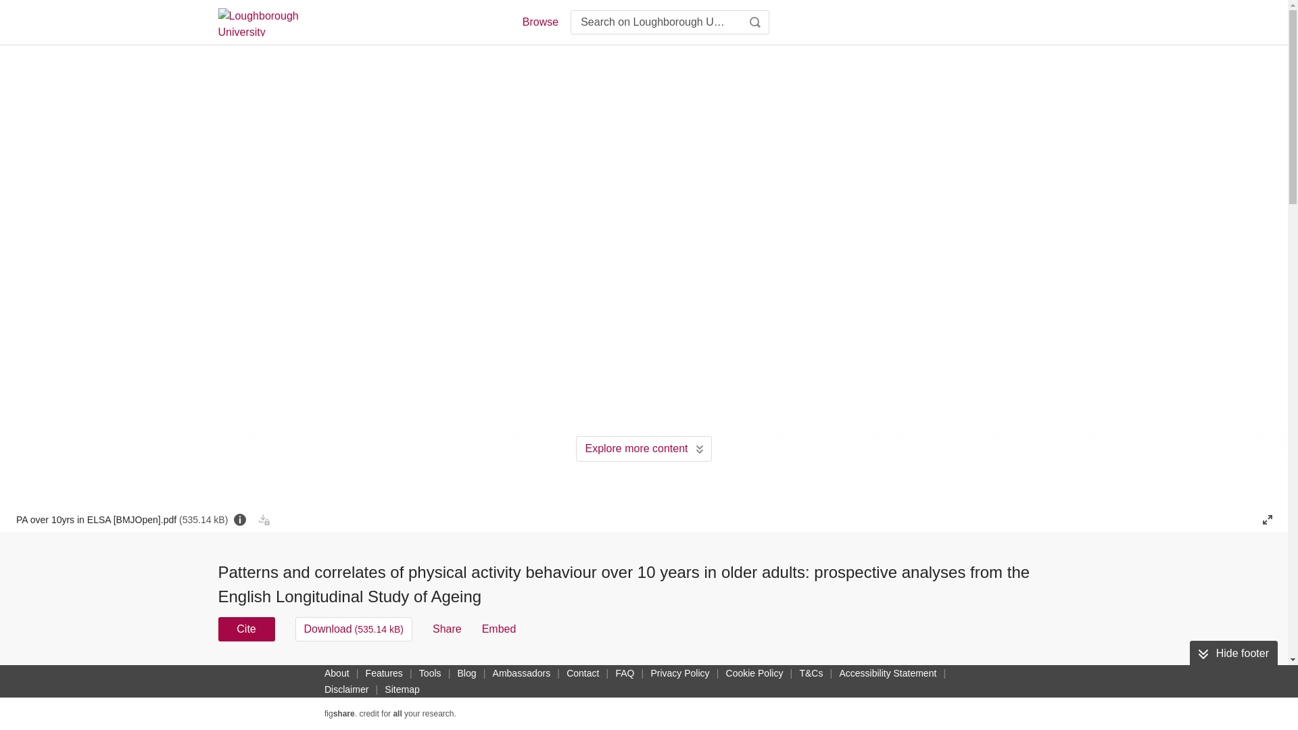 The height and width of the screenshot is (730, 1298). What do you see at coordinates (337, 673) in the screenshot?
I see `About` at bounding box center [337, 673].